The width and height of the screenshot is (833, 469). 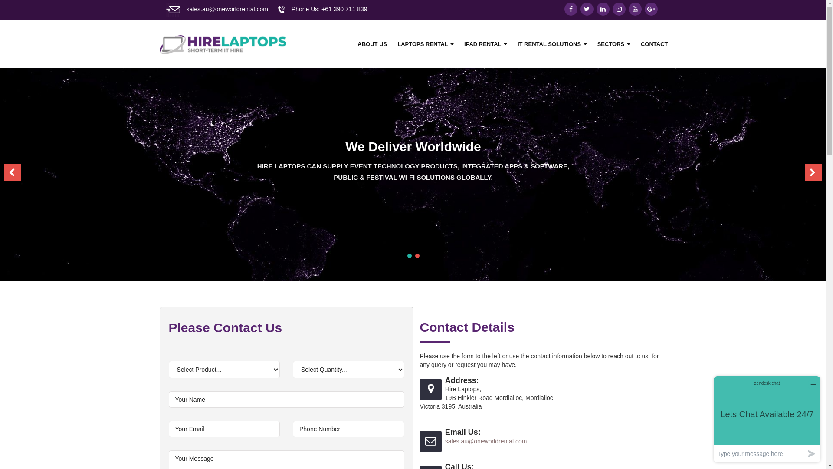 What do you see at coordinates (372, 44) in the screenshot?
I see `ABOUT US` at bounding box center [372, 44].